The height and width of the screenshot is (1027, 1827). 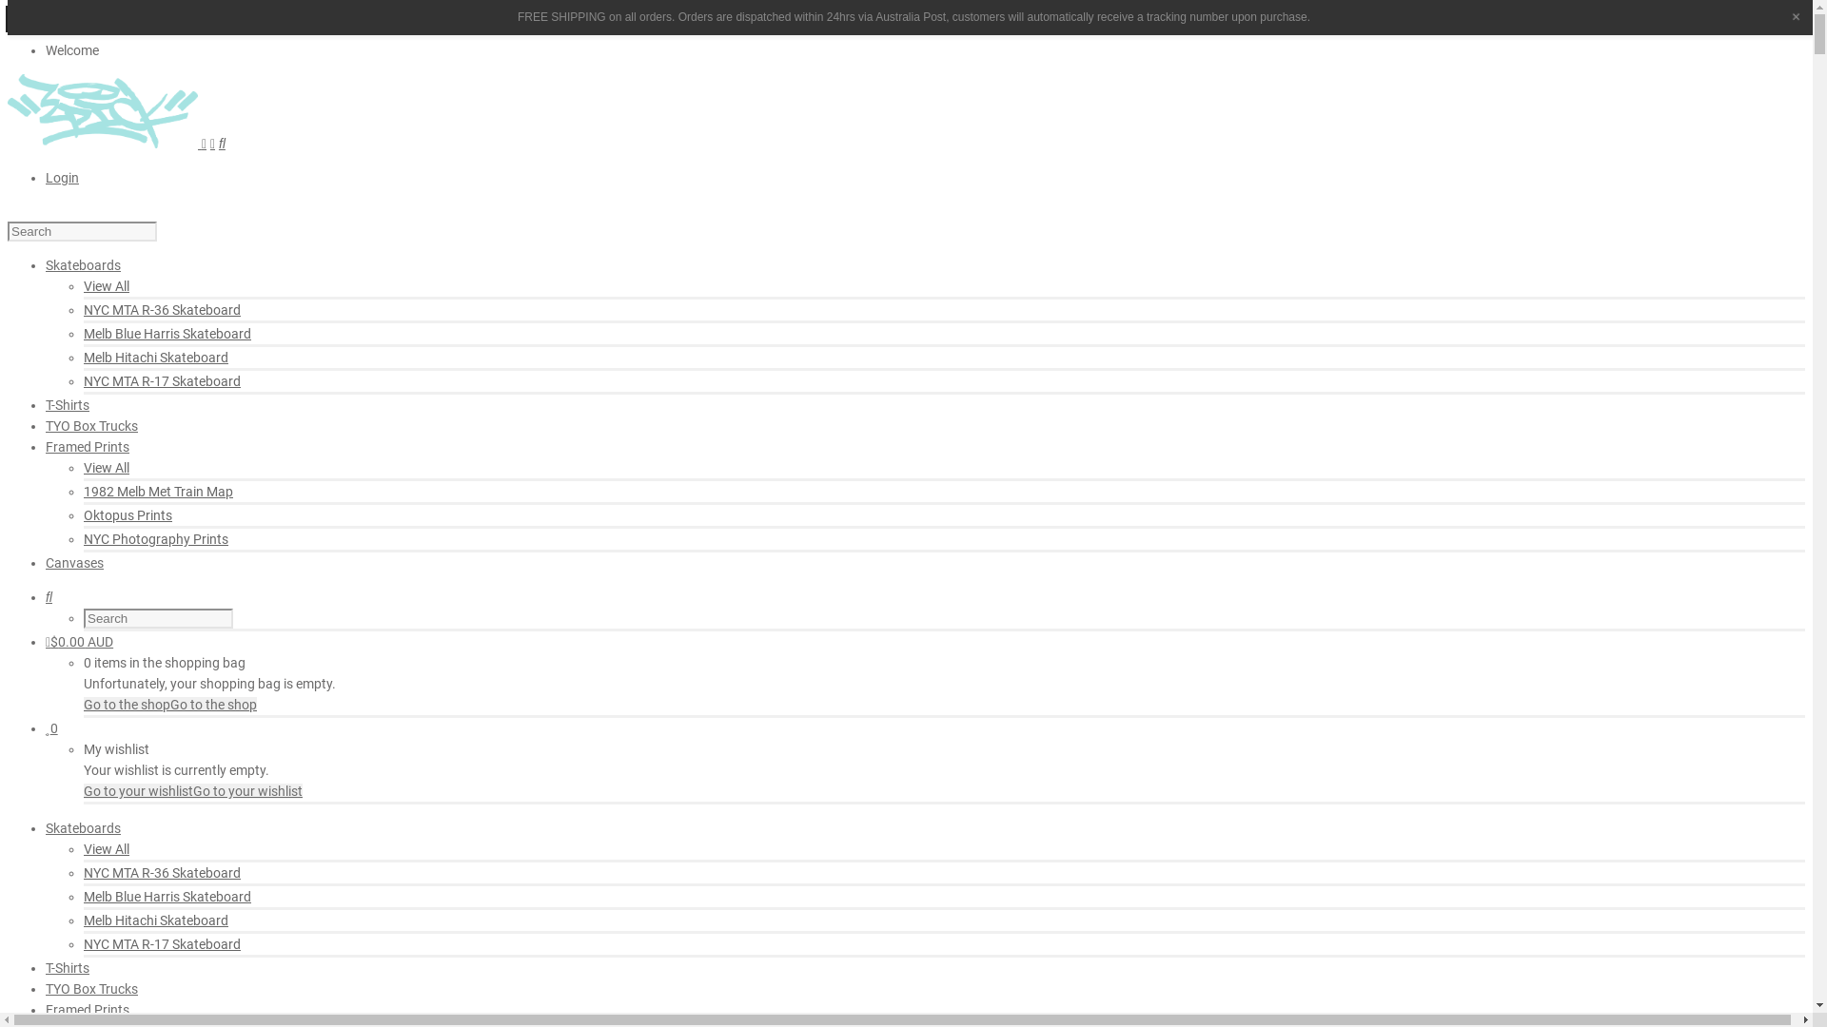 I want to click on T-Shirts, so click(x=68, y=405).